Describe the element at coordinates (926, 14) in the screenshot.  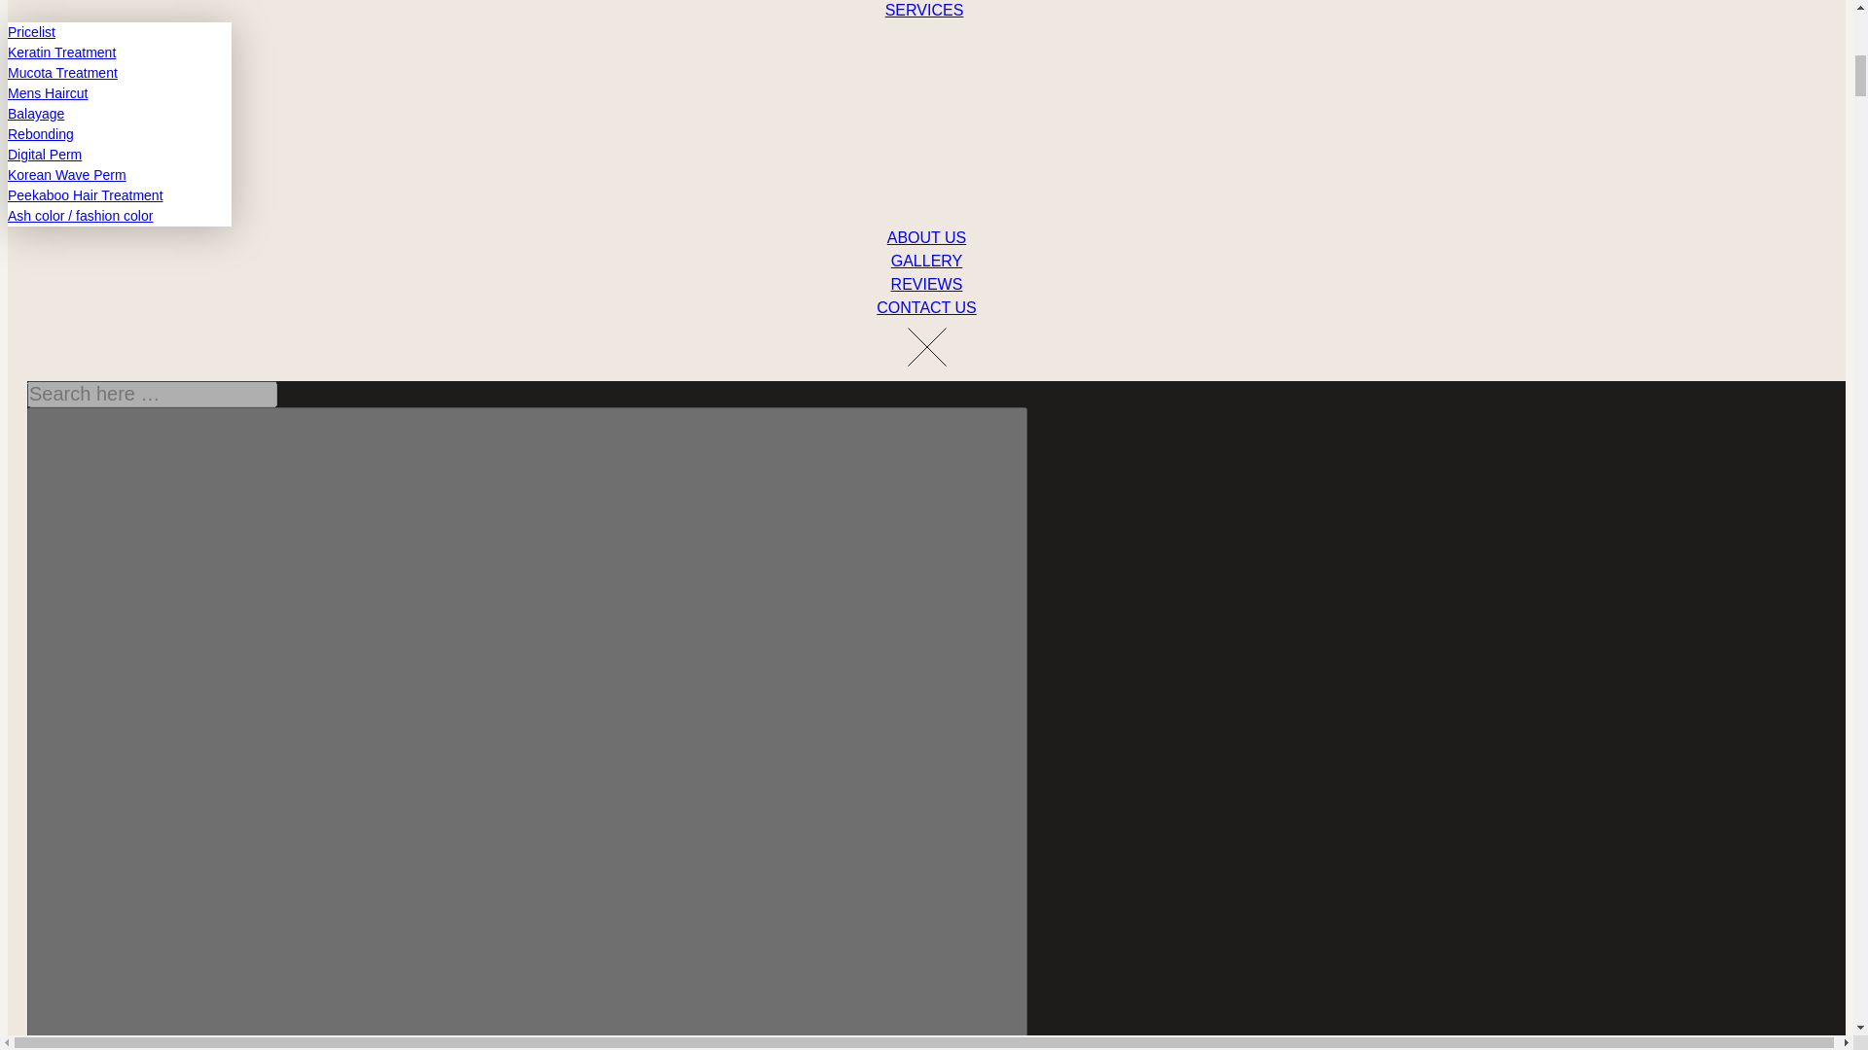
I see `SERVICES` at that location.